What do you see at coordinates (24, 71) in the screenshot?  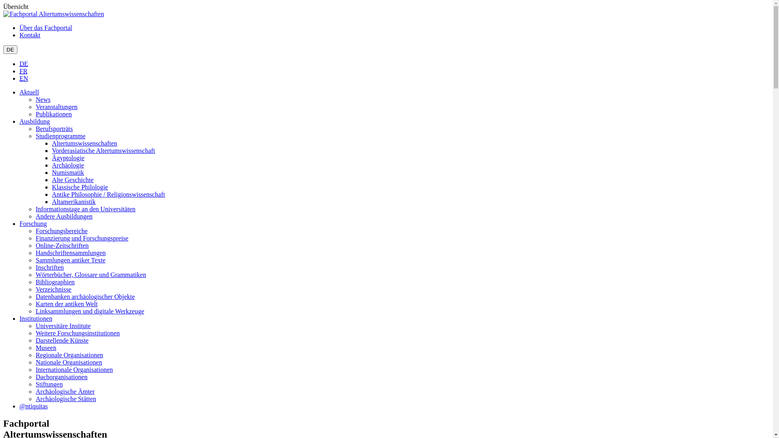 I see `FR` at bounding box center [24, 71].